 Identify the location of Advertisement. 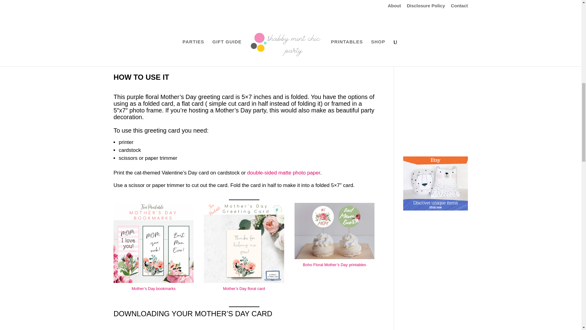
(441, 107).